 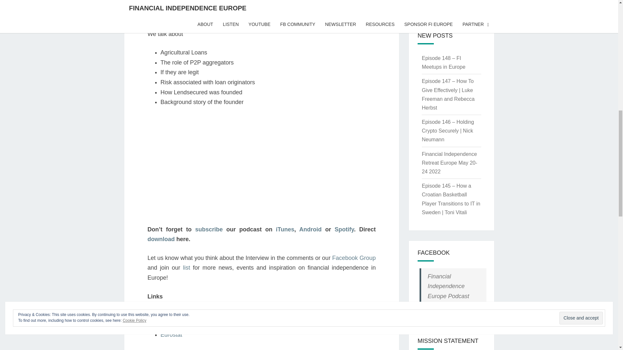 What do you see at coordinates (310, 229) in the screenshot?
I see `Android` at bounding box center [310, 229].